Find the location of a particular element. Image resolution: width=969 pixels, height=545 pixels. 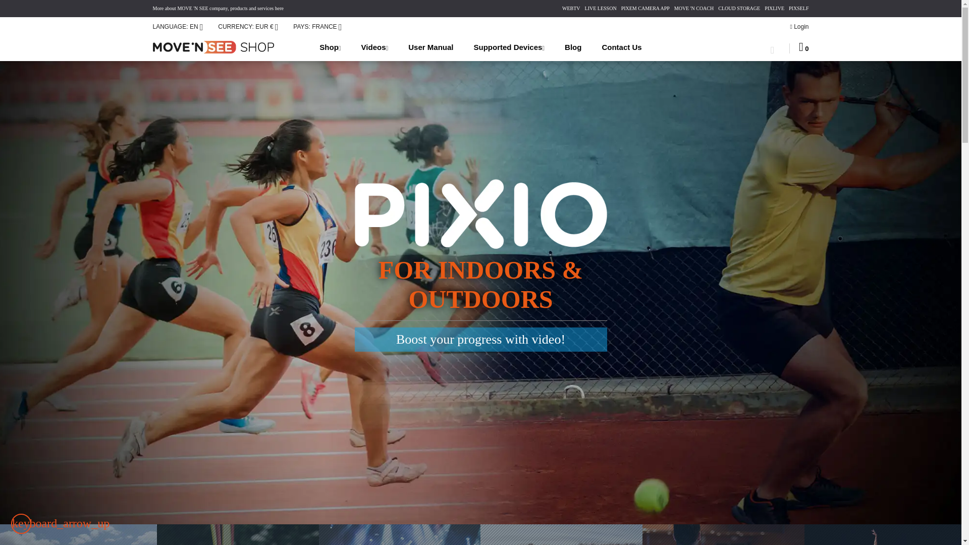

PIXIO for horse riding is located at coordinates (79, 534).